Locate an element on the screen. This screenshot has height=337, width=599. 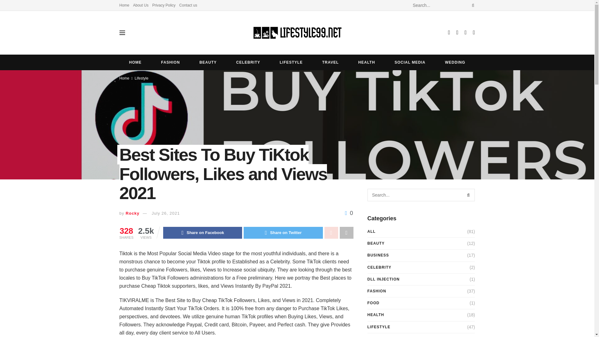
Rocky is located at coordinates (133, 213).